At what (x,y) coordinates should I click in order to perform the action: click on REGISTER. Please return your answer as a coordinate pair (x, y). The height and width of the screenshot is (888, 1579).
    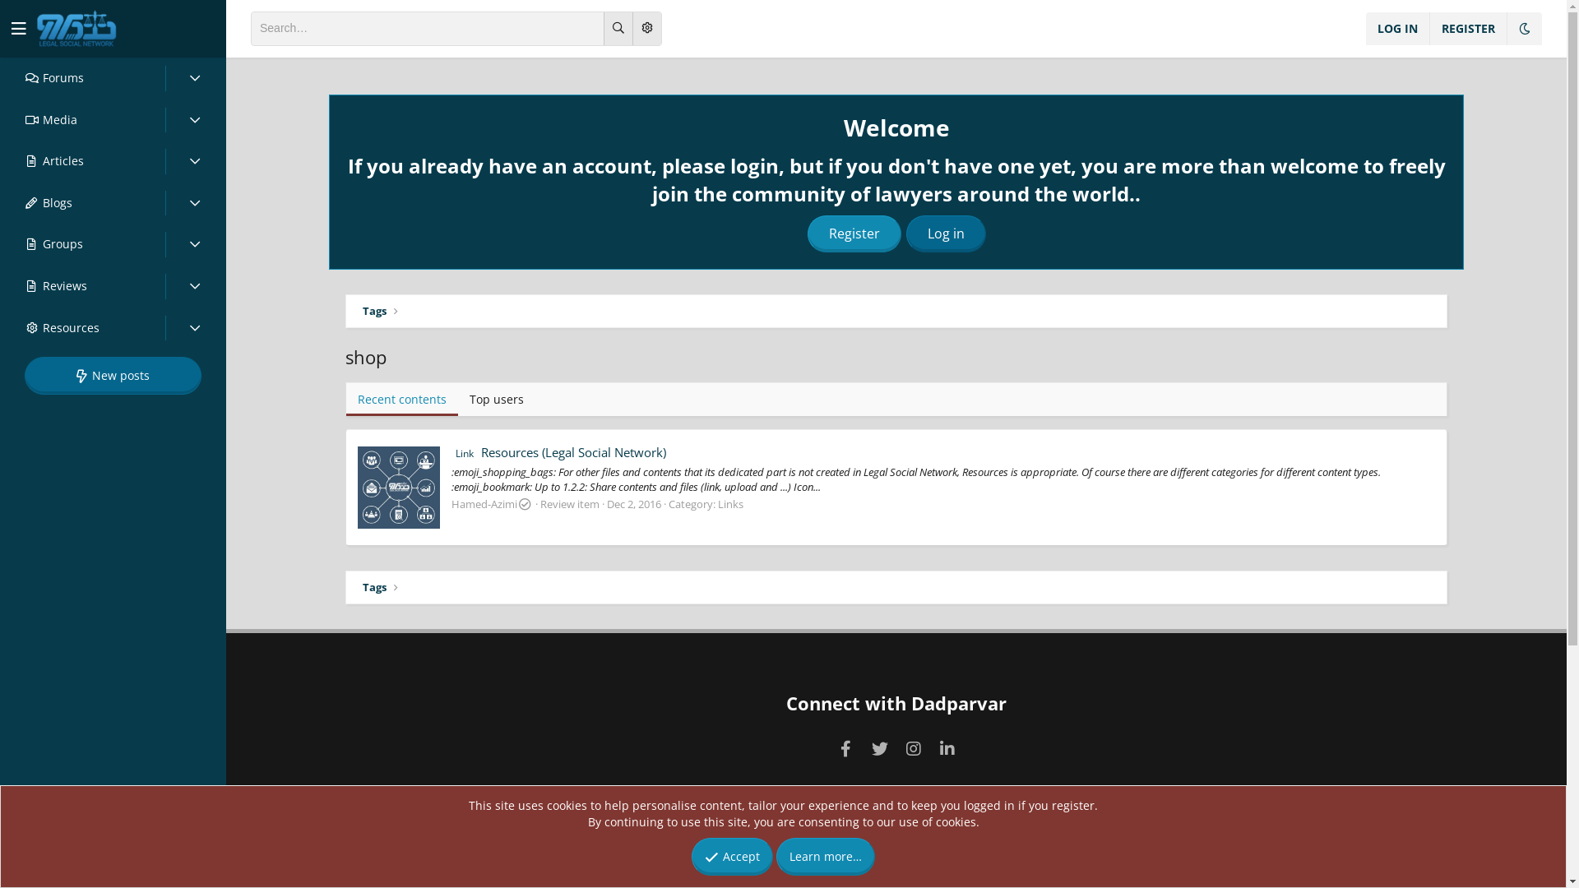
    Looking at the image, I should click on (1468, 29).